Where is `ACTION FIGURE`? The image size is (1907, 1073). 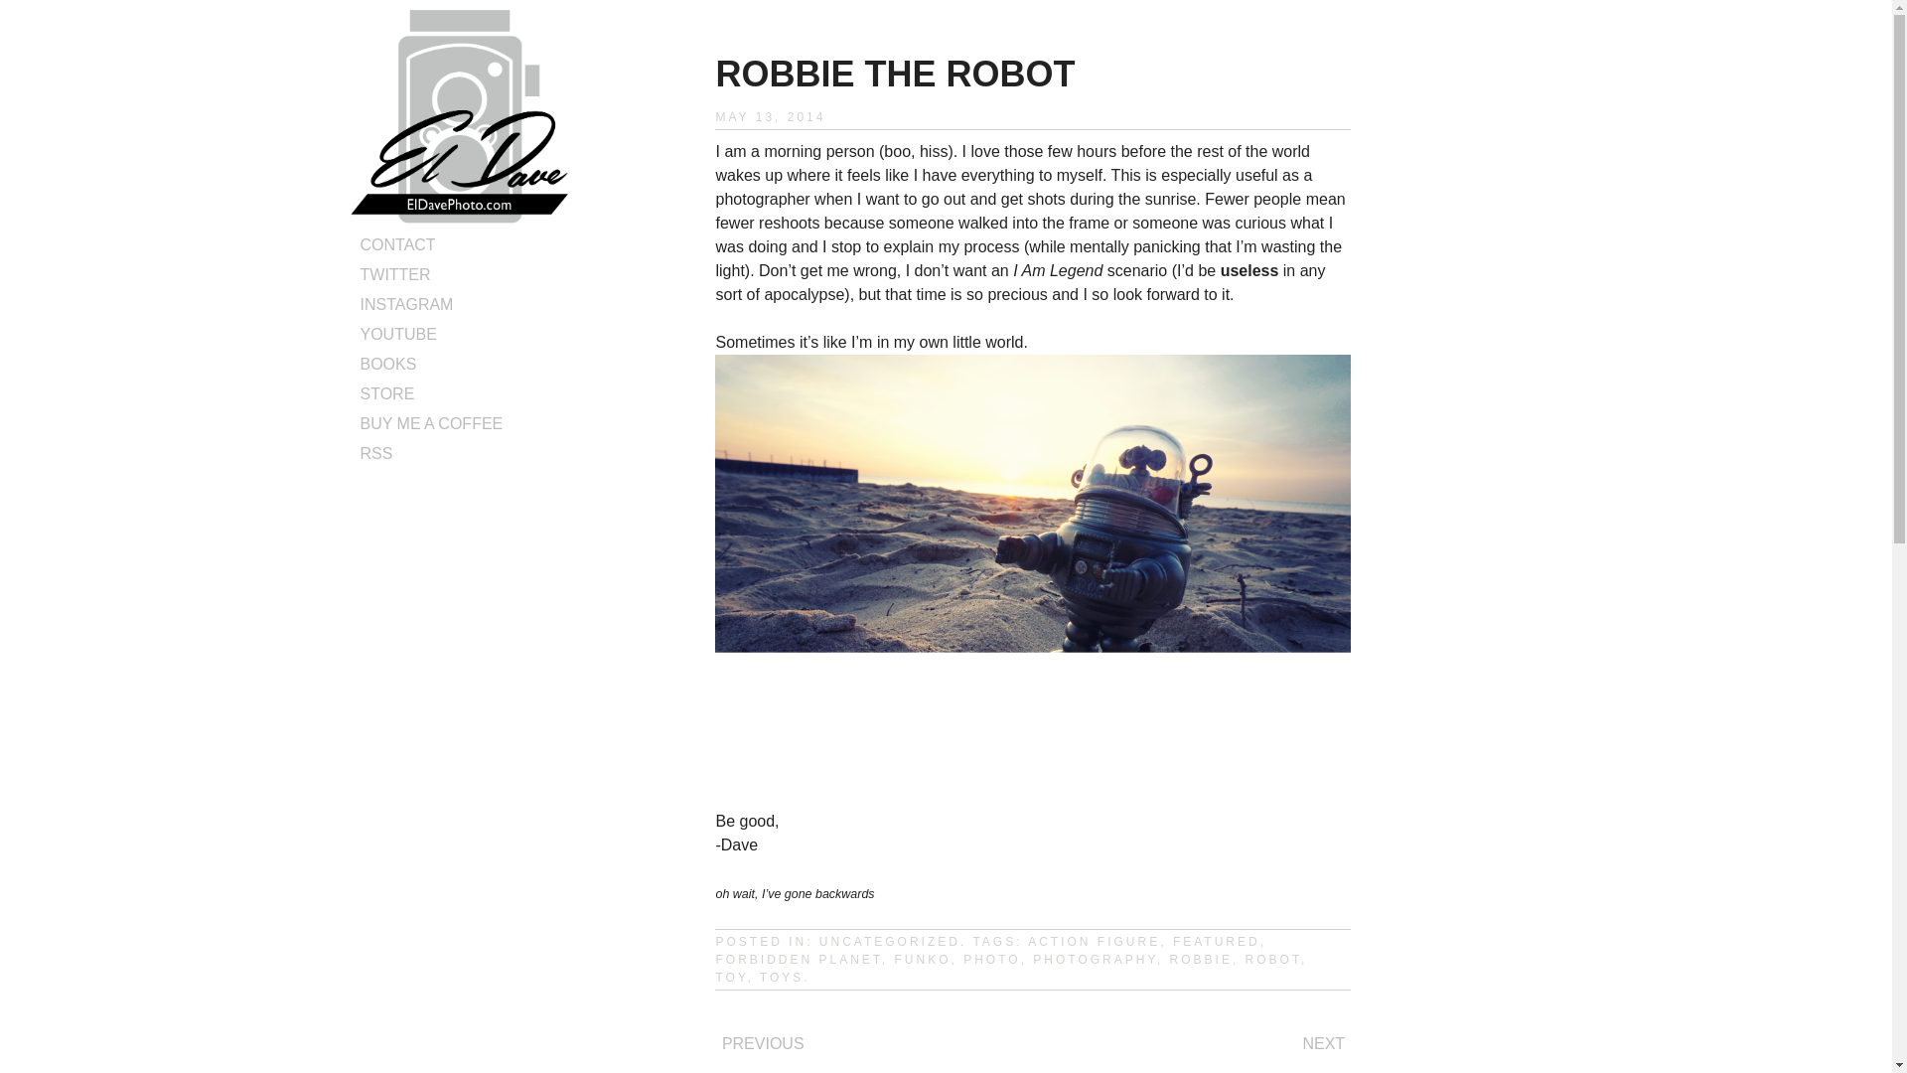 ACTION FIGURE is located at coordinates (1093, 941).